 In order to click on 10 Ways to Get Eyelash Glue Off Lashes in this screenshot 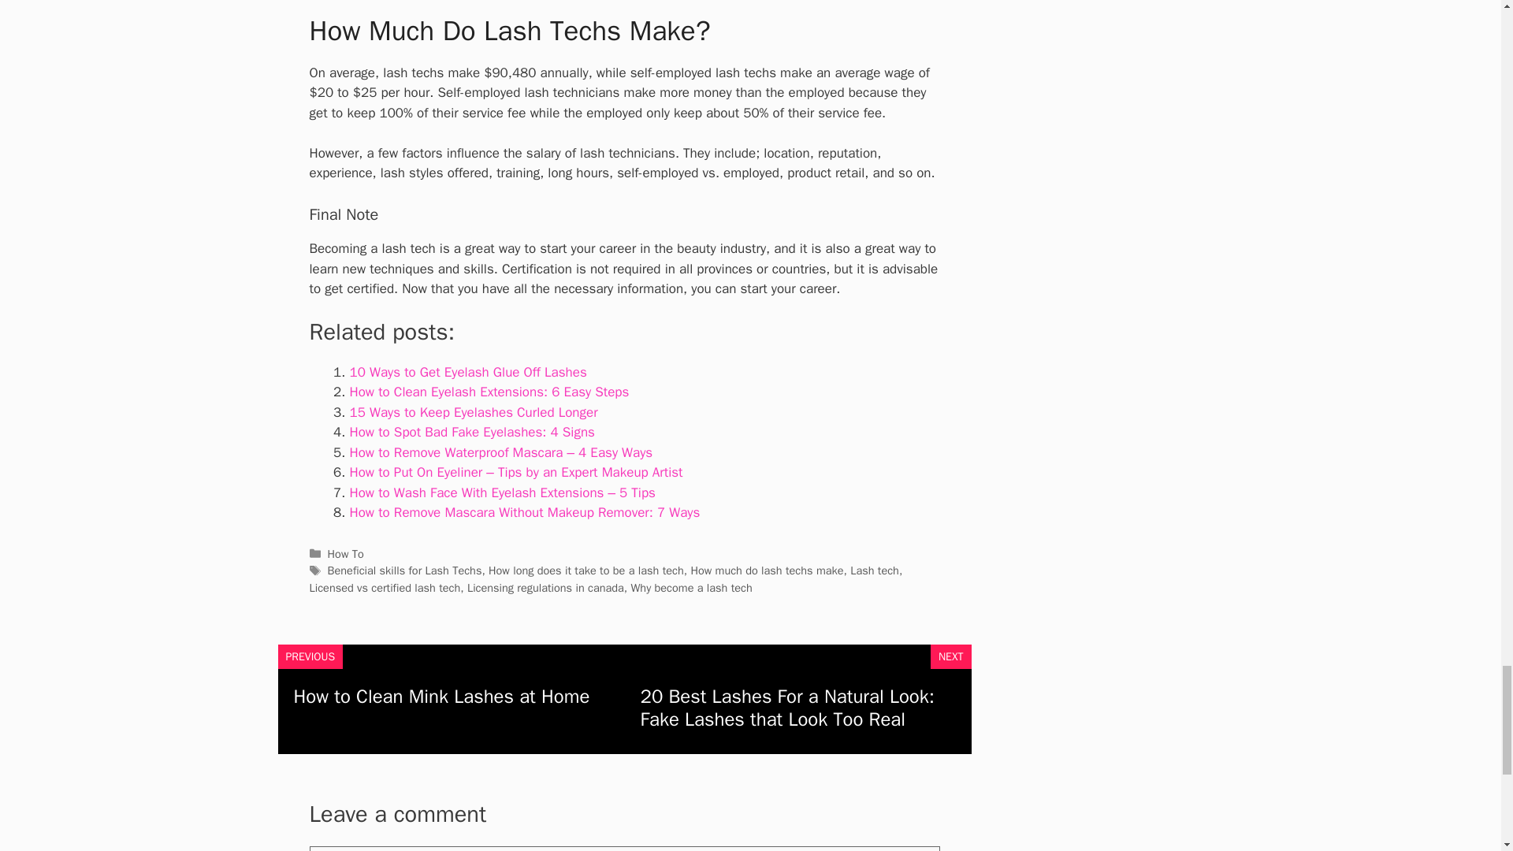, I will do `click(468, 372)`.